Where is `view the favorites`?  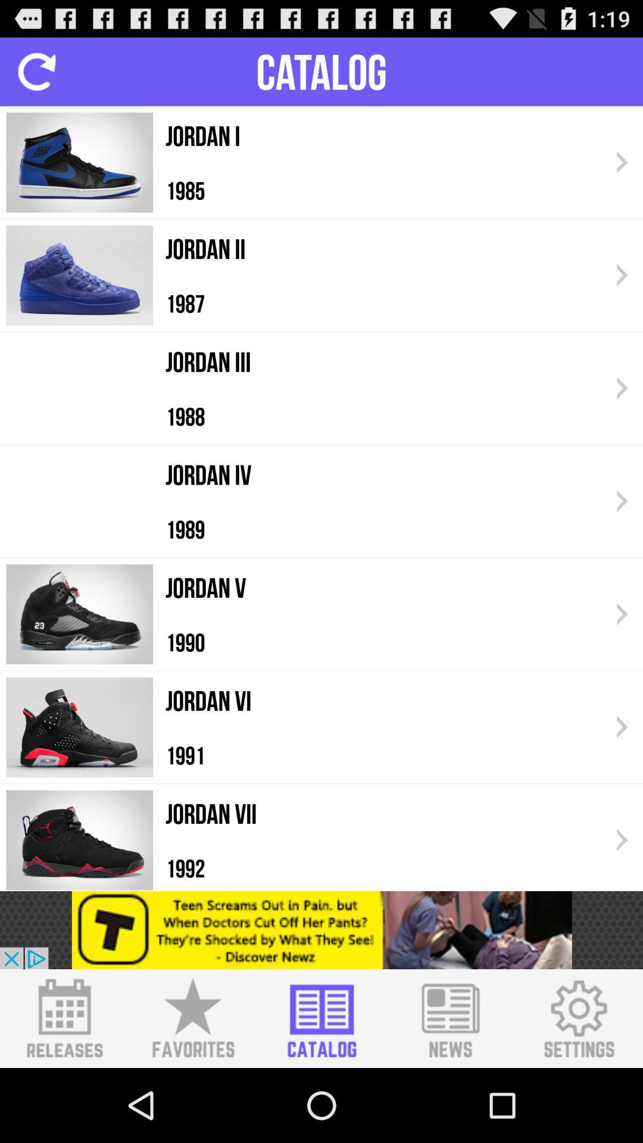
view the favorites is located at coordinates (193, 1019).